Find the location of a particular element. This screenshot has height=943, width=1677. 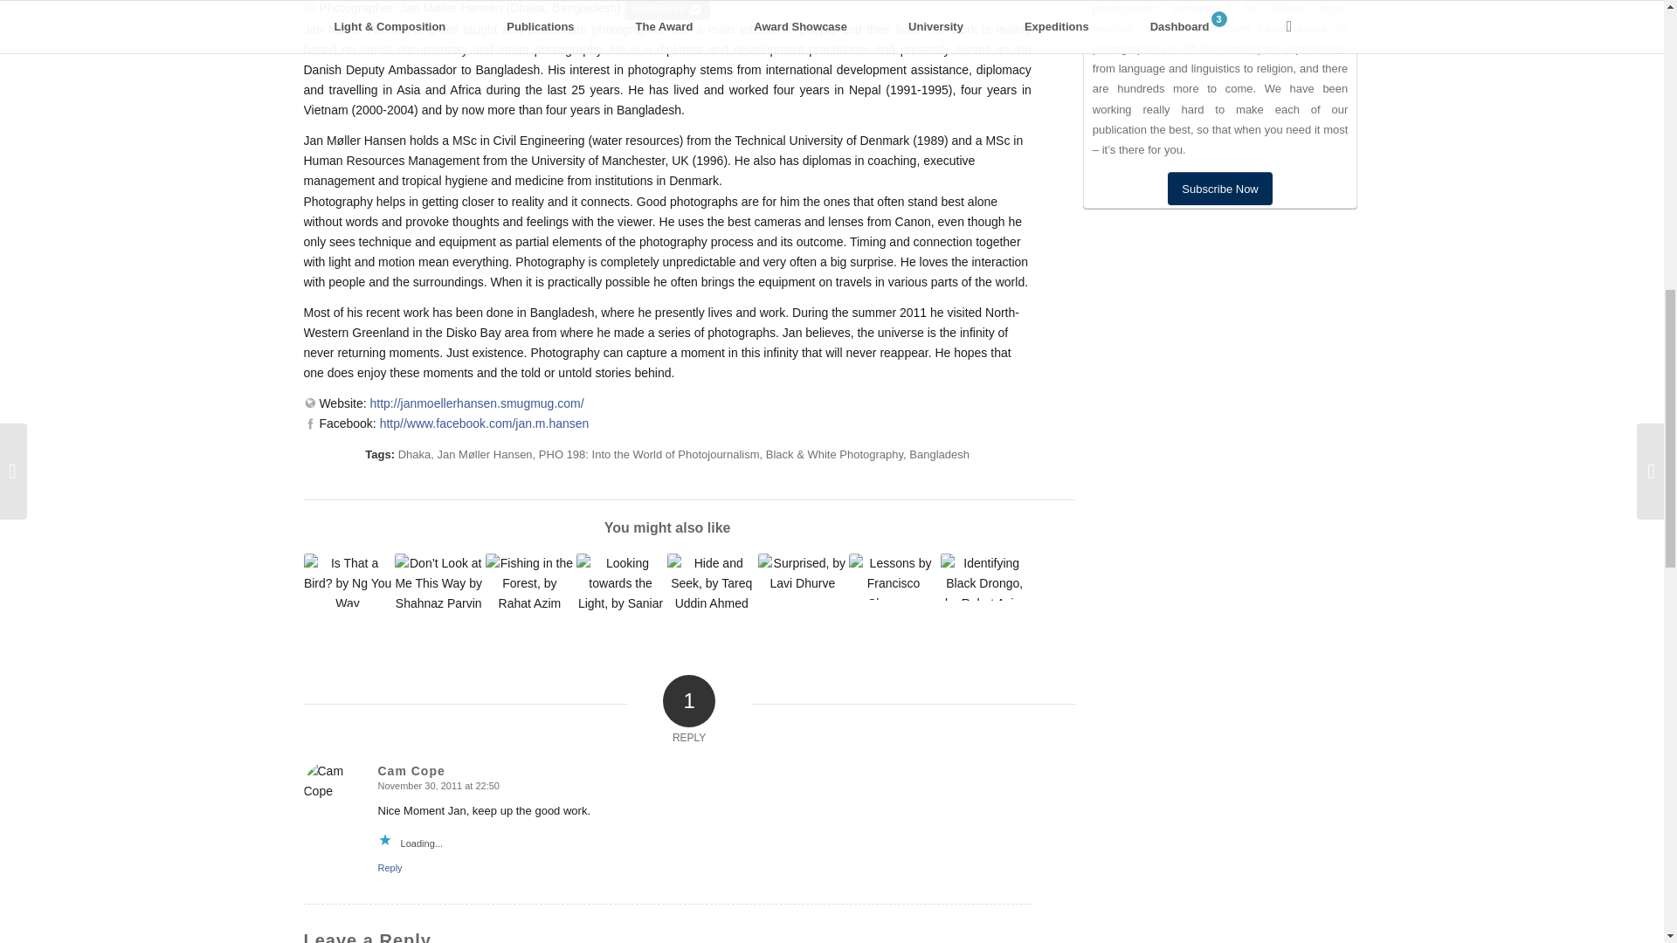

PHO 198: Into the World of Photojournalism is located at coordinates (648, 454).